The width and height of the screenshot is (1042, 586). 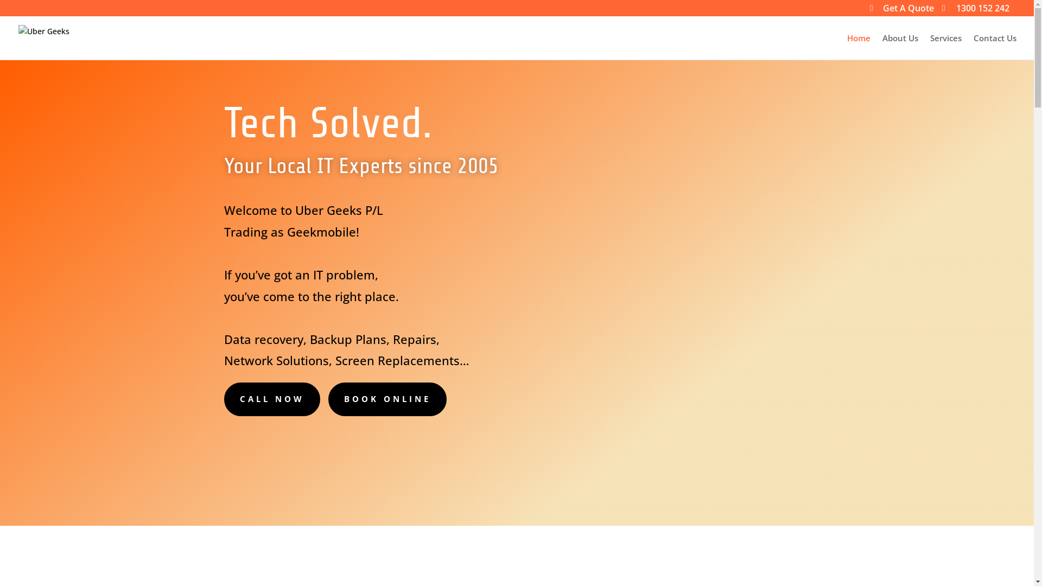 What do you see at coordinates (271, 399) in the screenshot?
I see `CALL NOW` at bounding box center [271, 399].